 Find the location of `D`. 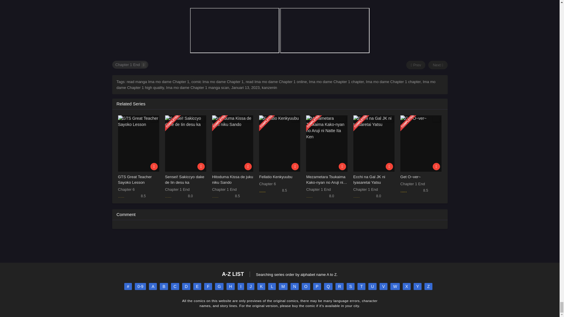

D is located at coordinates (186, 286).